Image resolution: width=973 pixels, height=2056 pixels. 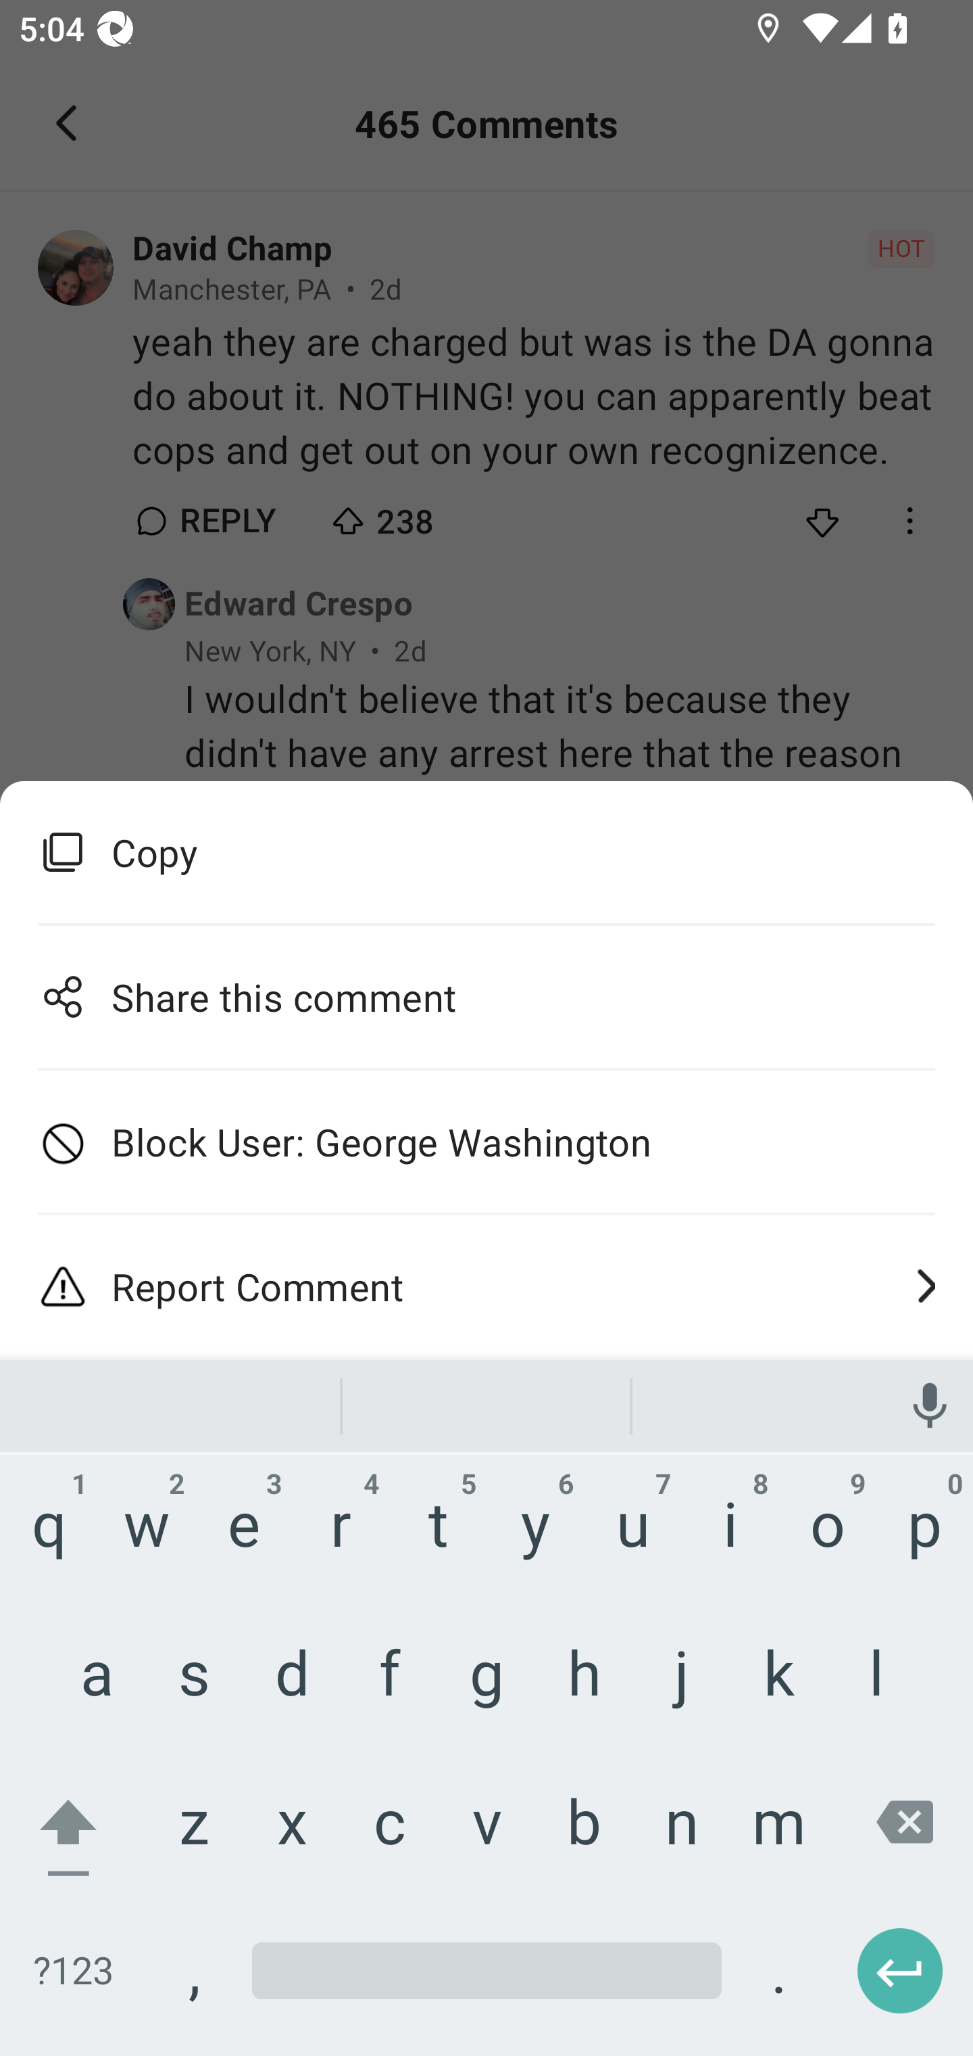 I want to click on Share this comment, so click(x=487, y=996).